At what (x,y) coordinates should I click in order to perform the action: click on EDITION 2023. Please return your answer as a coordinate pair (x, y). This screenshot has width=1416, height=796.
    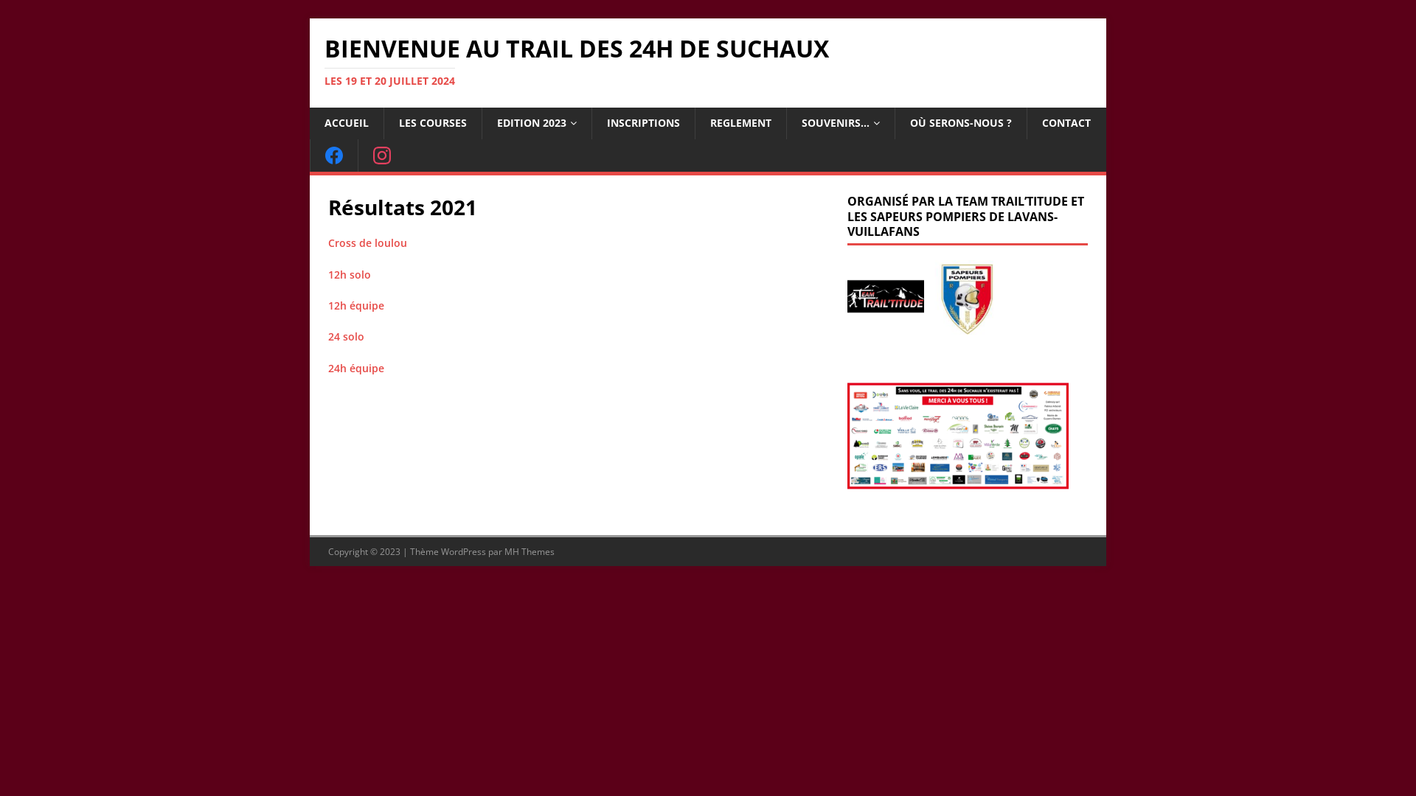
    Looking at the image, I should click on (537, 123).